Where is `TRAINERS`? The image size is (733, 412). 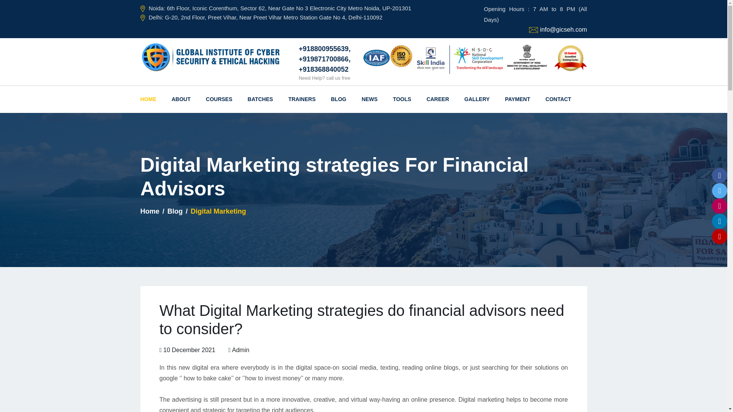 TRAINERS is located at coordinates (302, 99).